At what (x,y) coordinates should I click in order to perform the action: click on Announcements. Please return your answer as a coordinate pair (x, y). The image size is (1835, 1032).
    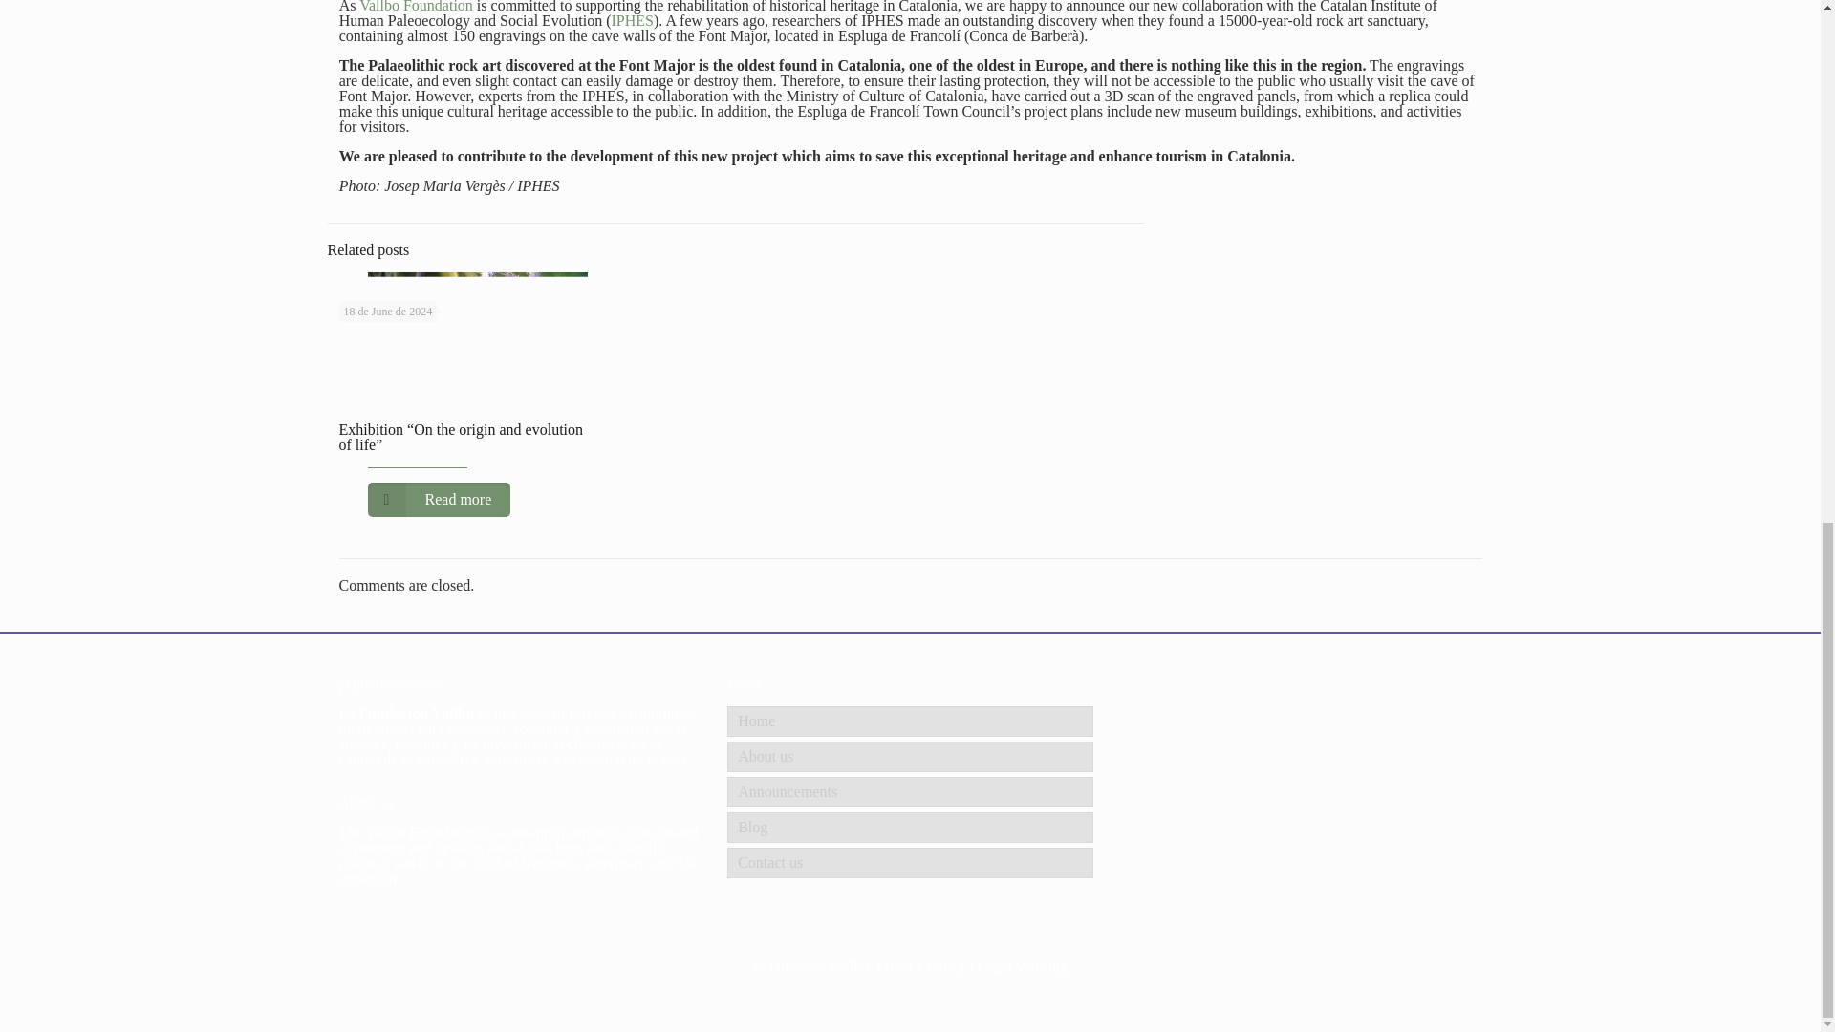
    Looking at the image, I should click on (910, 791).